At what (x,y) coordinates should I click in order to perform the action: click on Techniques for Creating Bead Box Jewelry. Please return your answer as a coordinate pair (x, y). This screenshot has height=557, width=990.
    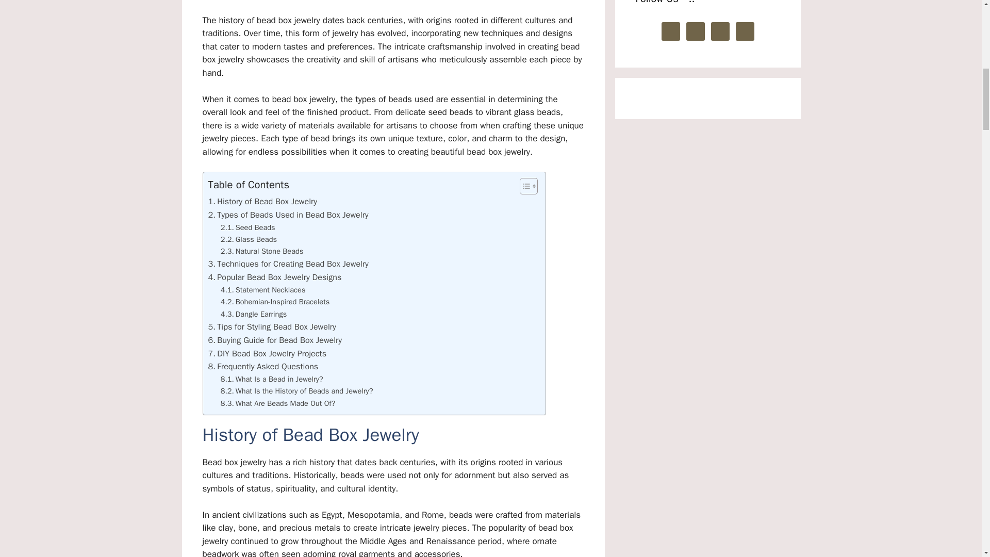
    Looking at the image, I should click on (288, 264).